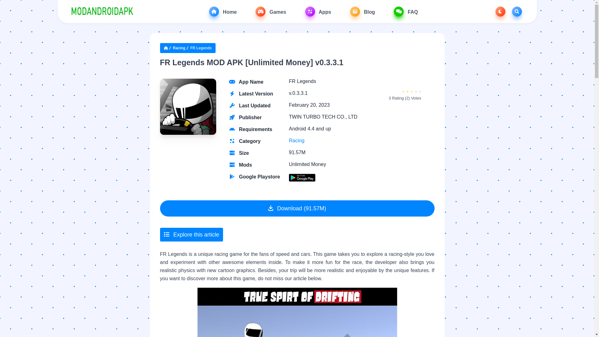 The image size is (599, 337). I want to click on Apps, so click(318, 11).